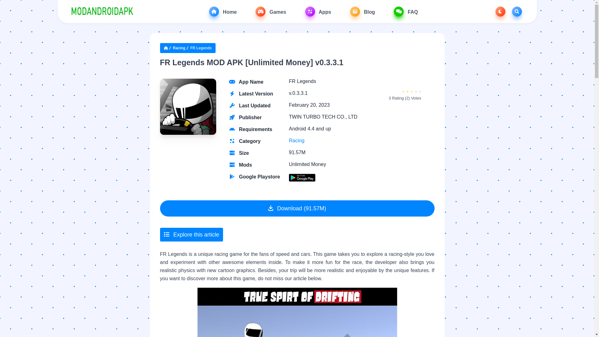 The image size is (599, 337). I want to click on Apps, so click(318, 11).